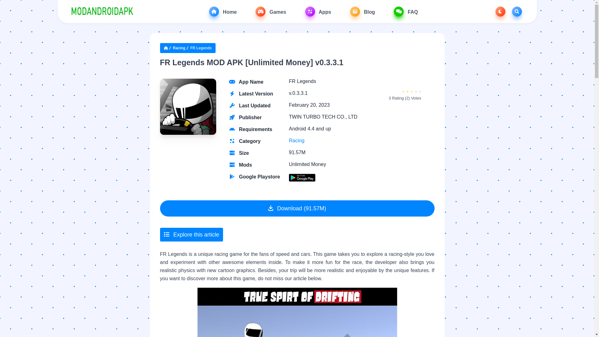 The image size is (599, 337). I want to click on Apps, so click(318, 11).